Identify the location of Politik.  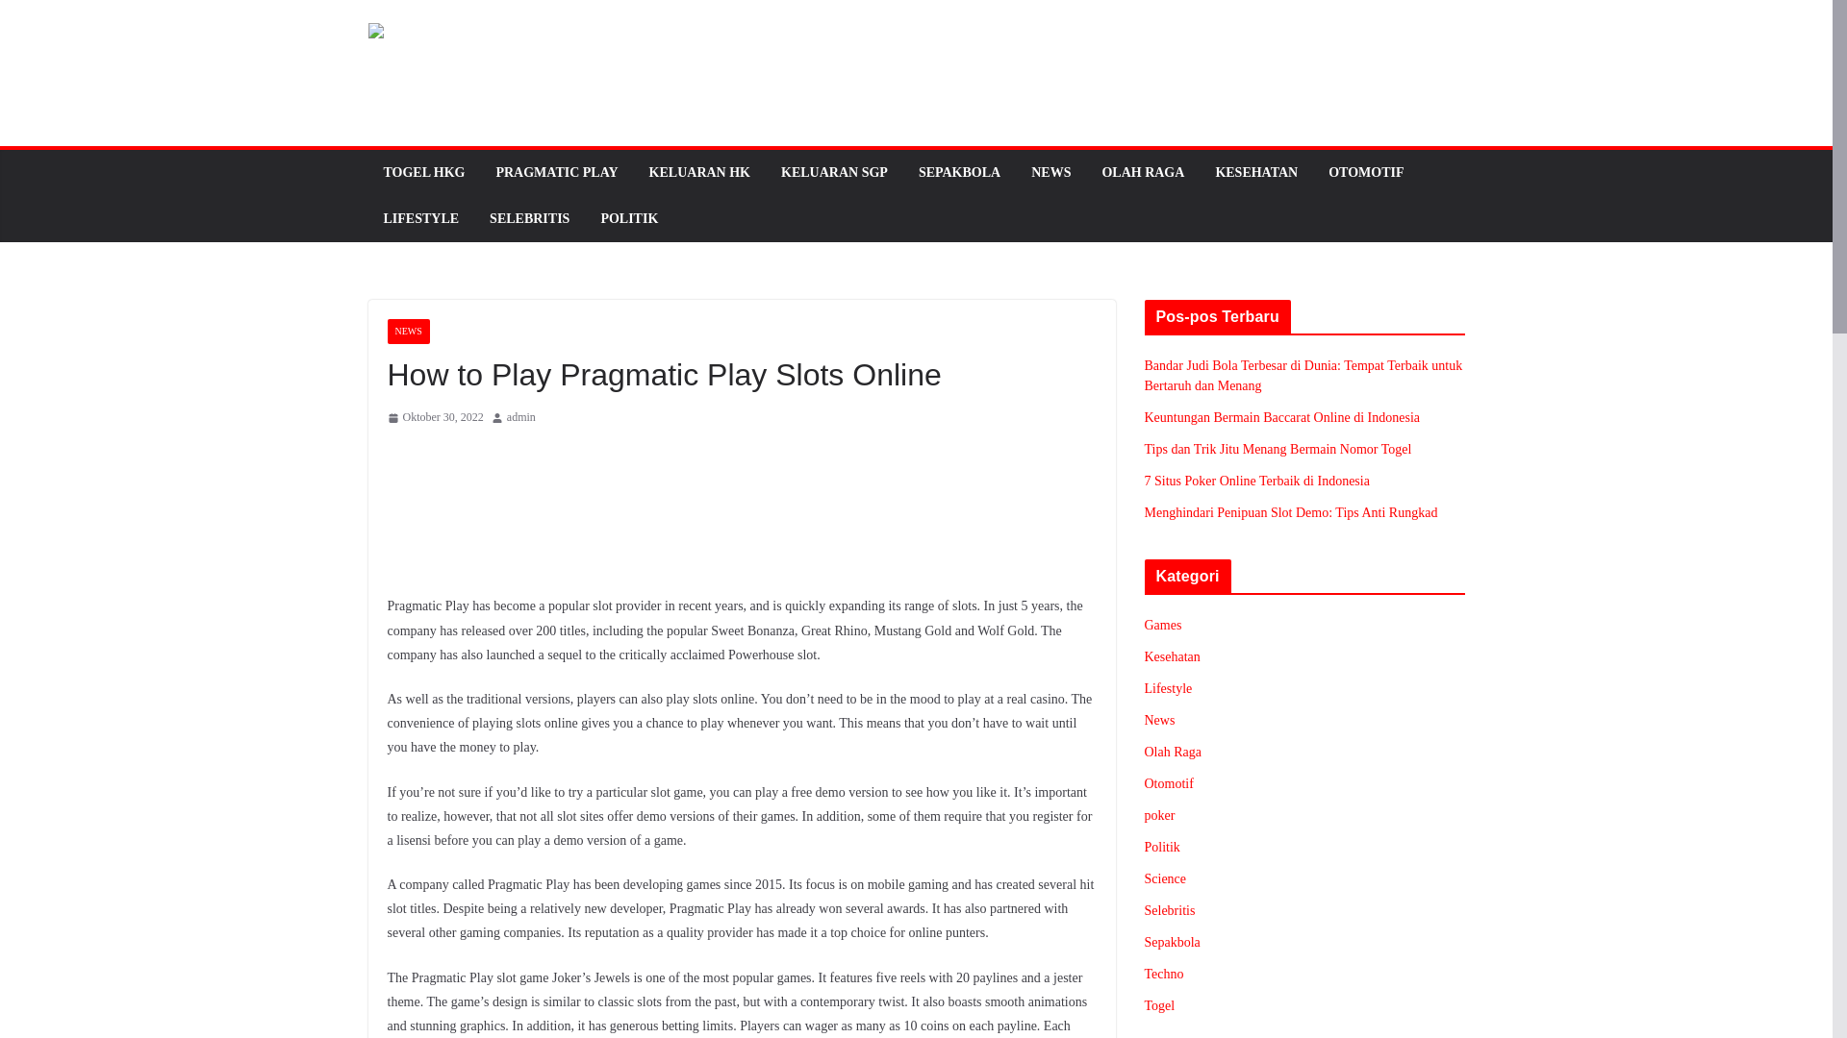
(1162, 846).